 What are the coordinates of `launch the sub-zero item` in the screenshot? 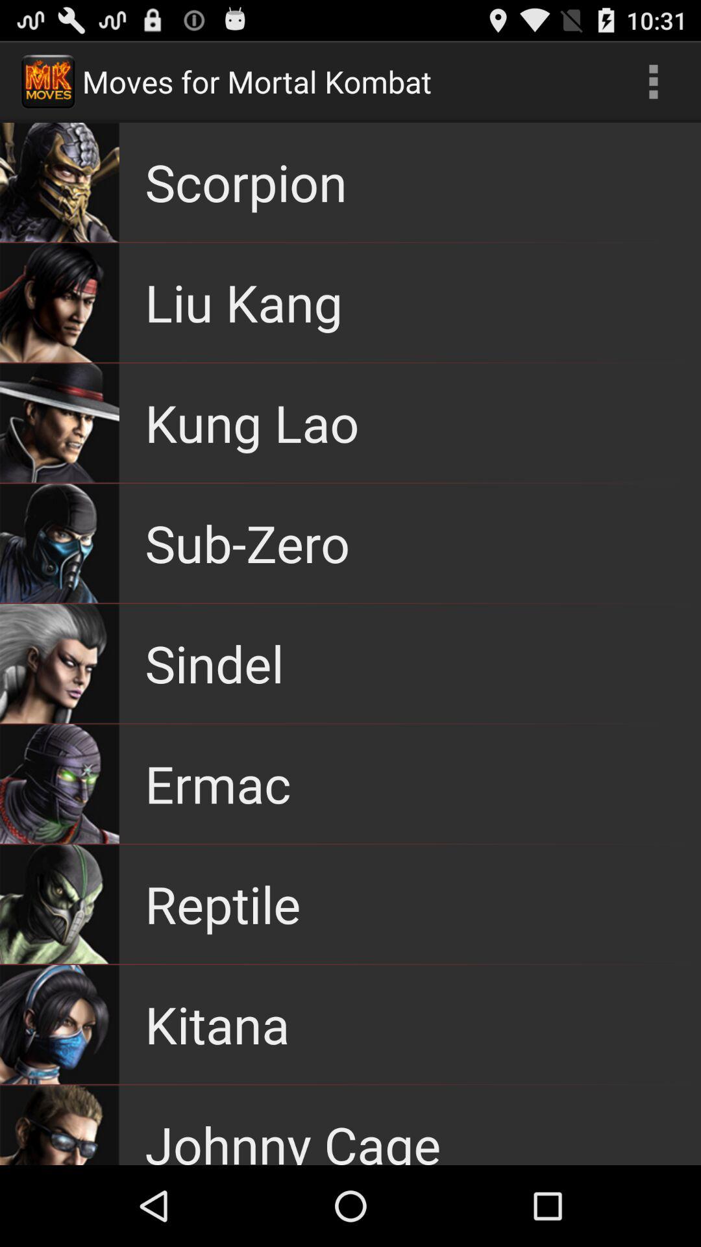 It's located at (247, 543).